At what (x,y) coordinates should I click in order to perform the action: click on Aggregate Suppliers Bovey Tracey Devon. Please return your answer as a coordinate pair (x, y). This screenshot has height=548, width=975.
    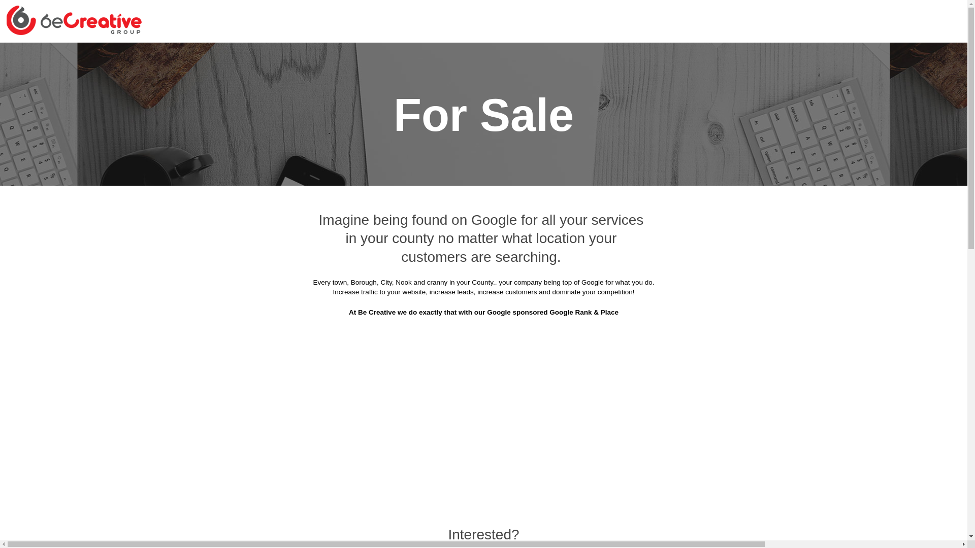
    Looking at the image, I should click on (717, 81).